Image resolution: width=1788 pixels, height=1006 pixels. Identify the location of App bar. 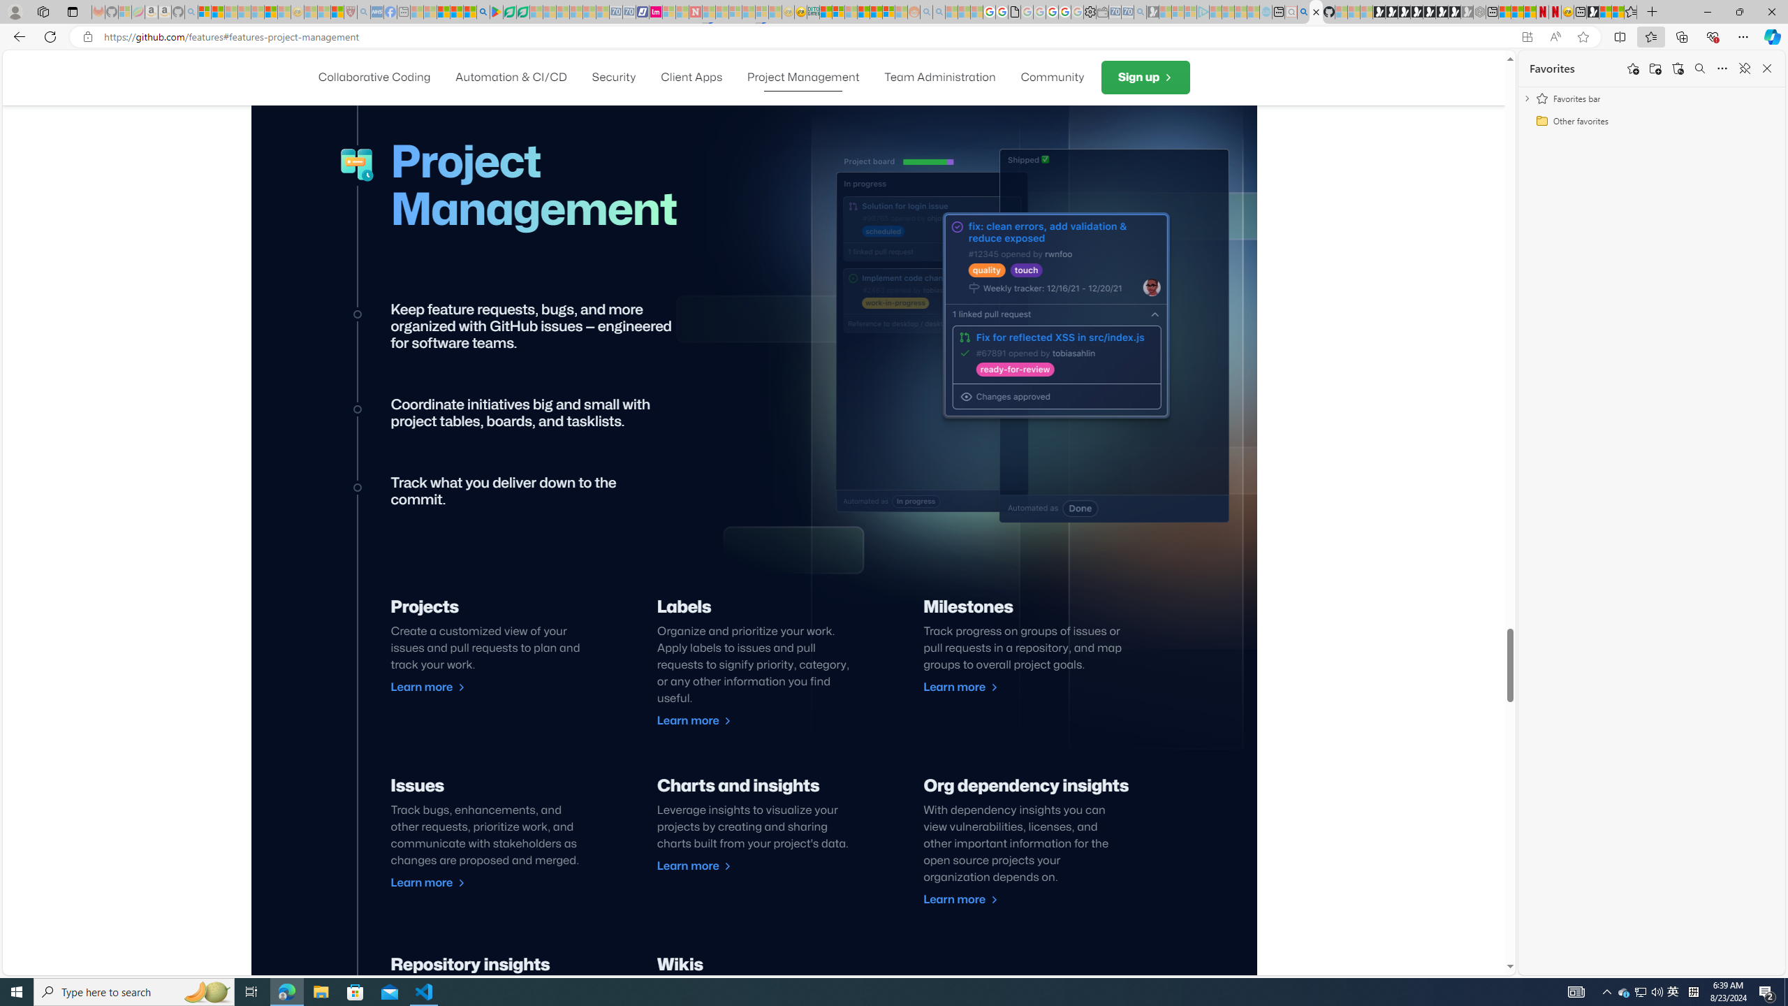
(894, 37).